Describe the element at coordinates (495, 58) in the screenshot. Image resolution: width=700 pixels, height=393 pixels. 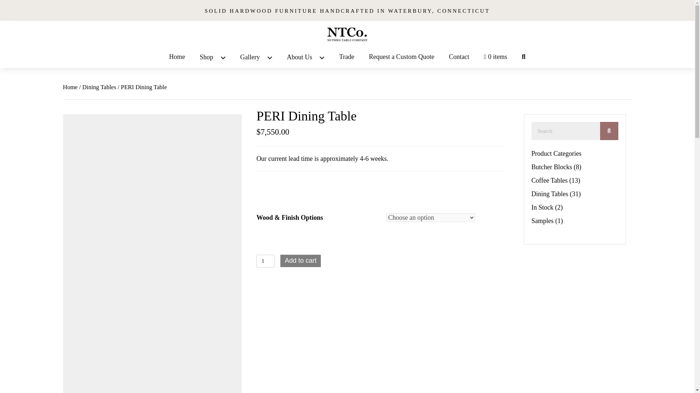
I see `0 items` at that location.